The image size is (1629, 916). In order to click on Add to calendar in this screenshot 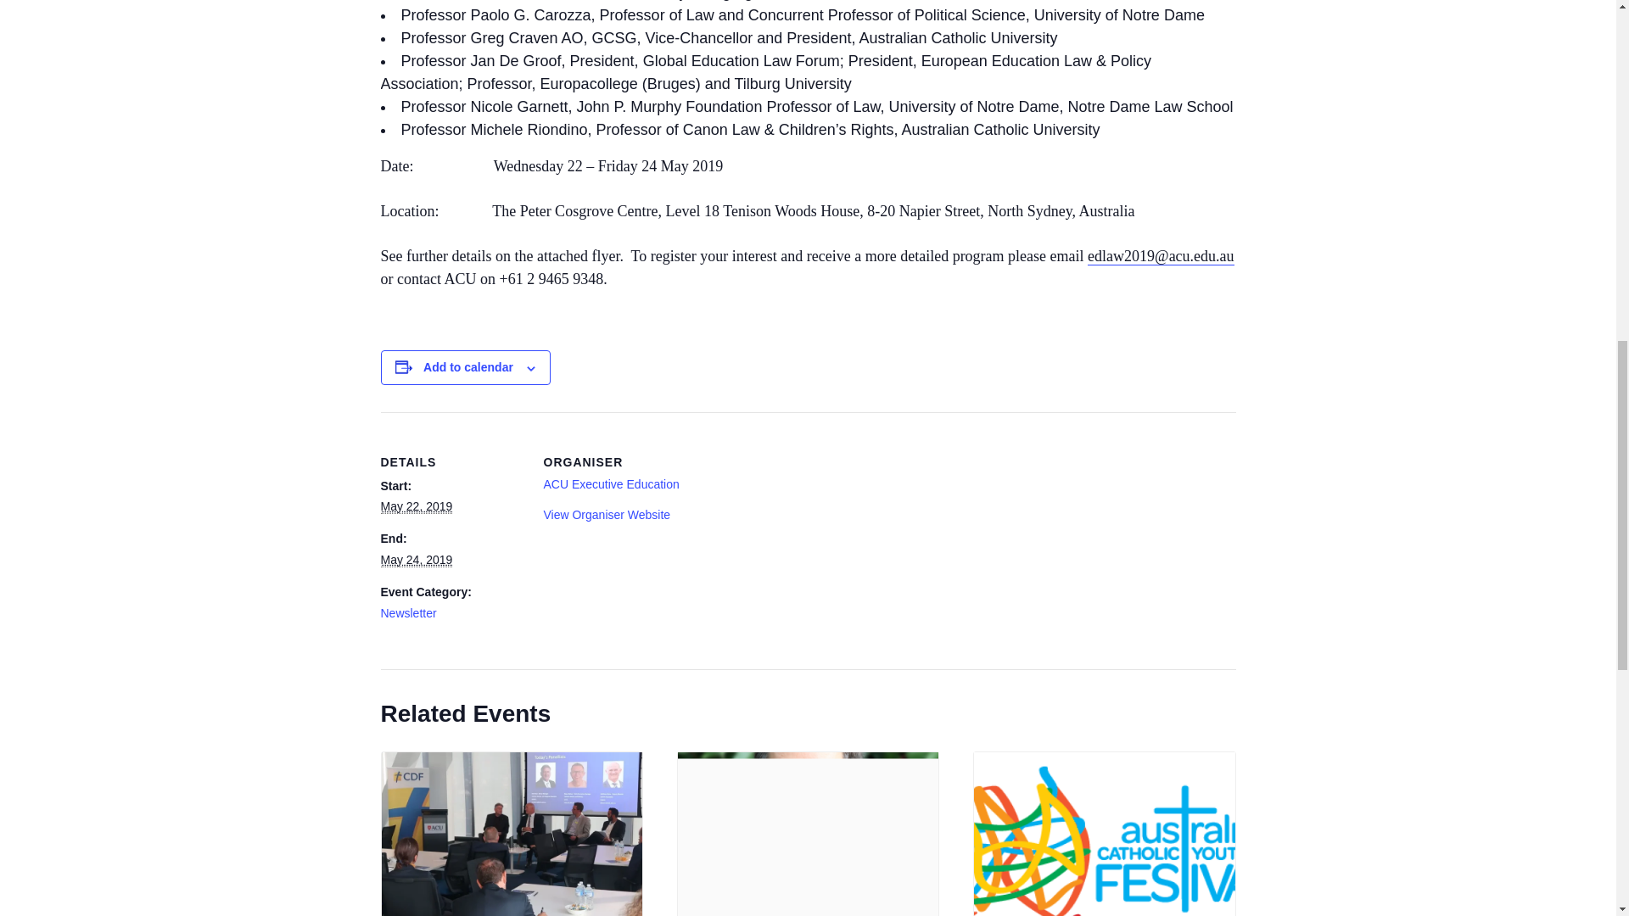, I will do `click(468, 366)`.